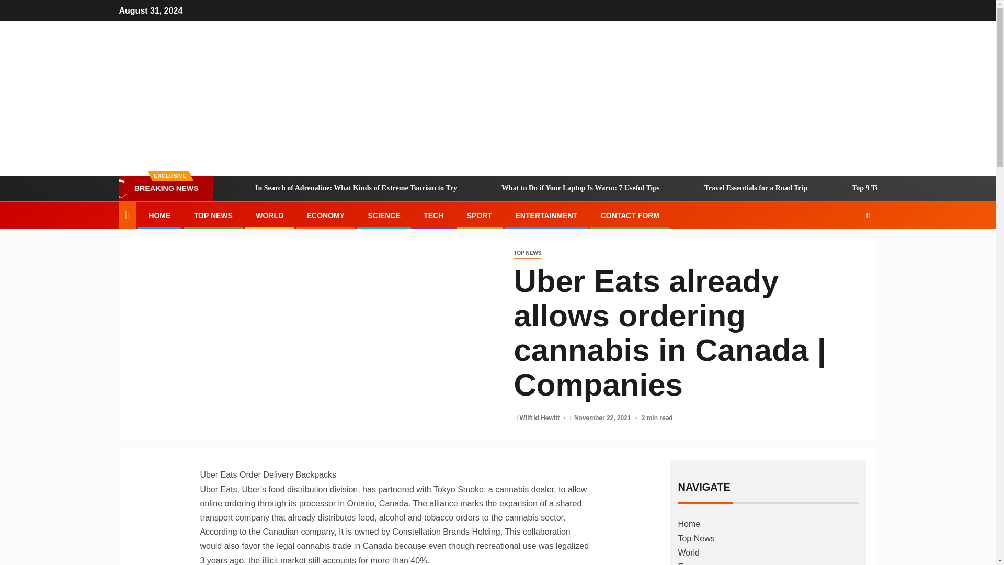 Image resolution: width=1004 pixels, height=565 pixels. Describe the element at coordinates (269, 216) in the screenshot. I see `WORLD` at that location.